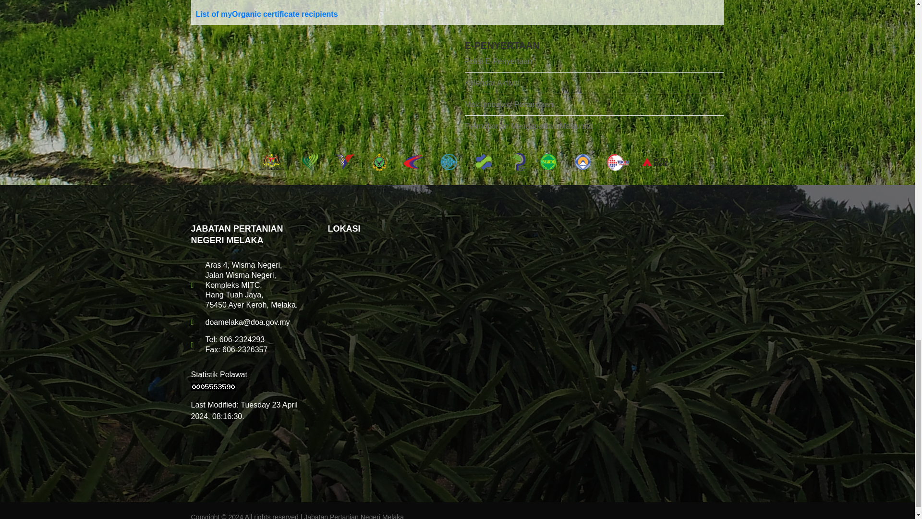  What do you see at coordinates (267, 13) in the screenshot?
I see `List of myOrganic certificate recipients` at bounding box center [267, 13].